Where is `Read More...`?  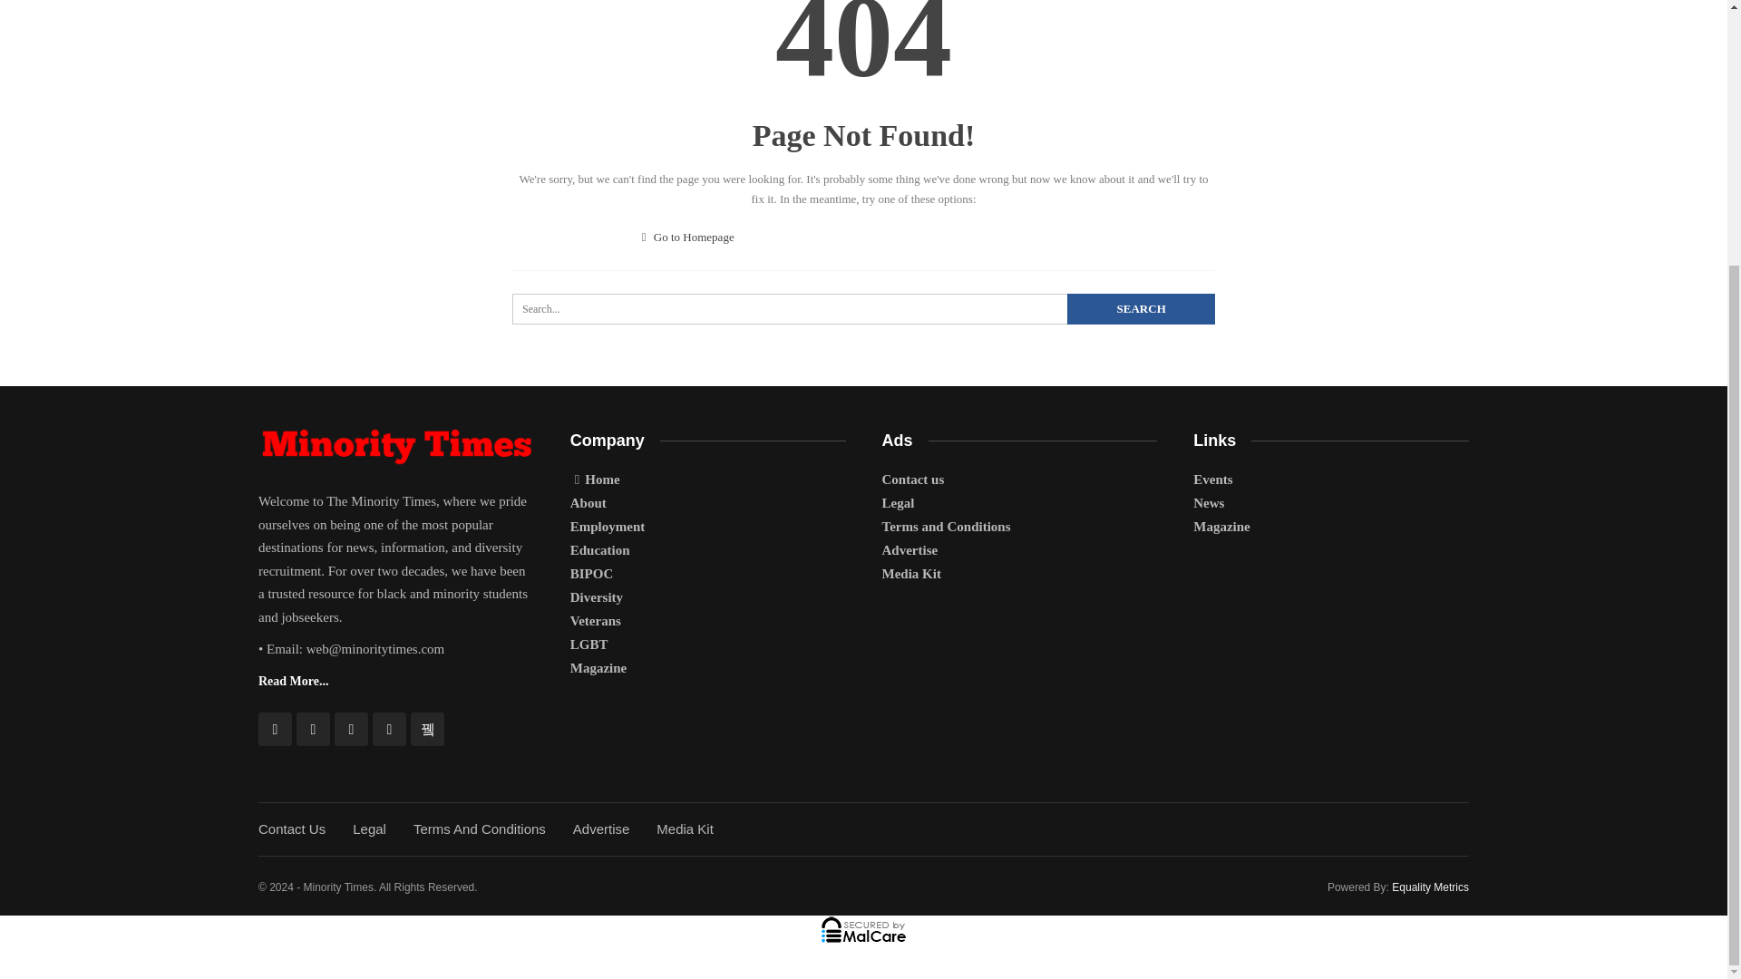 Read More... is located at coordinates (293, 682).